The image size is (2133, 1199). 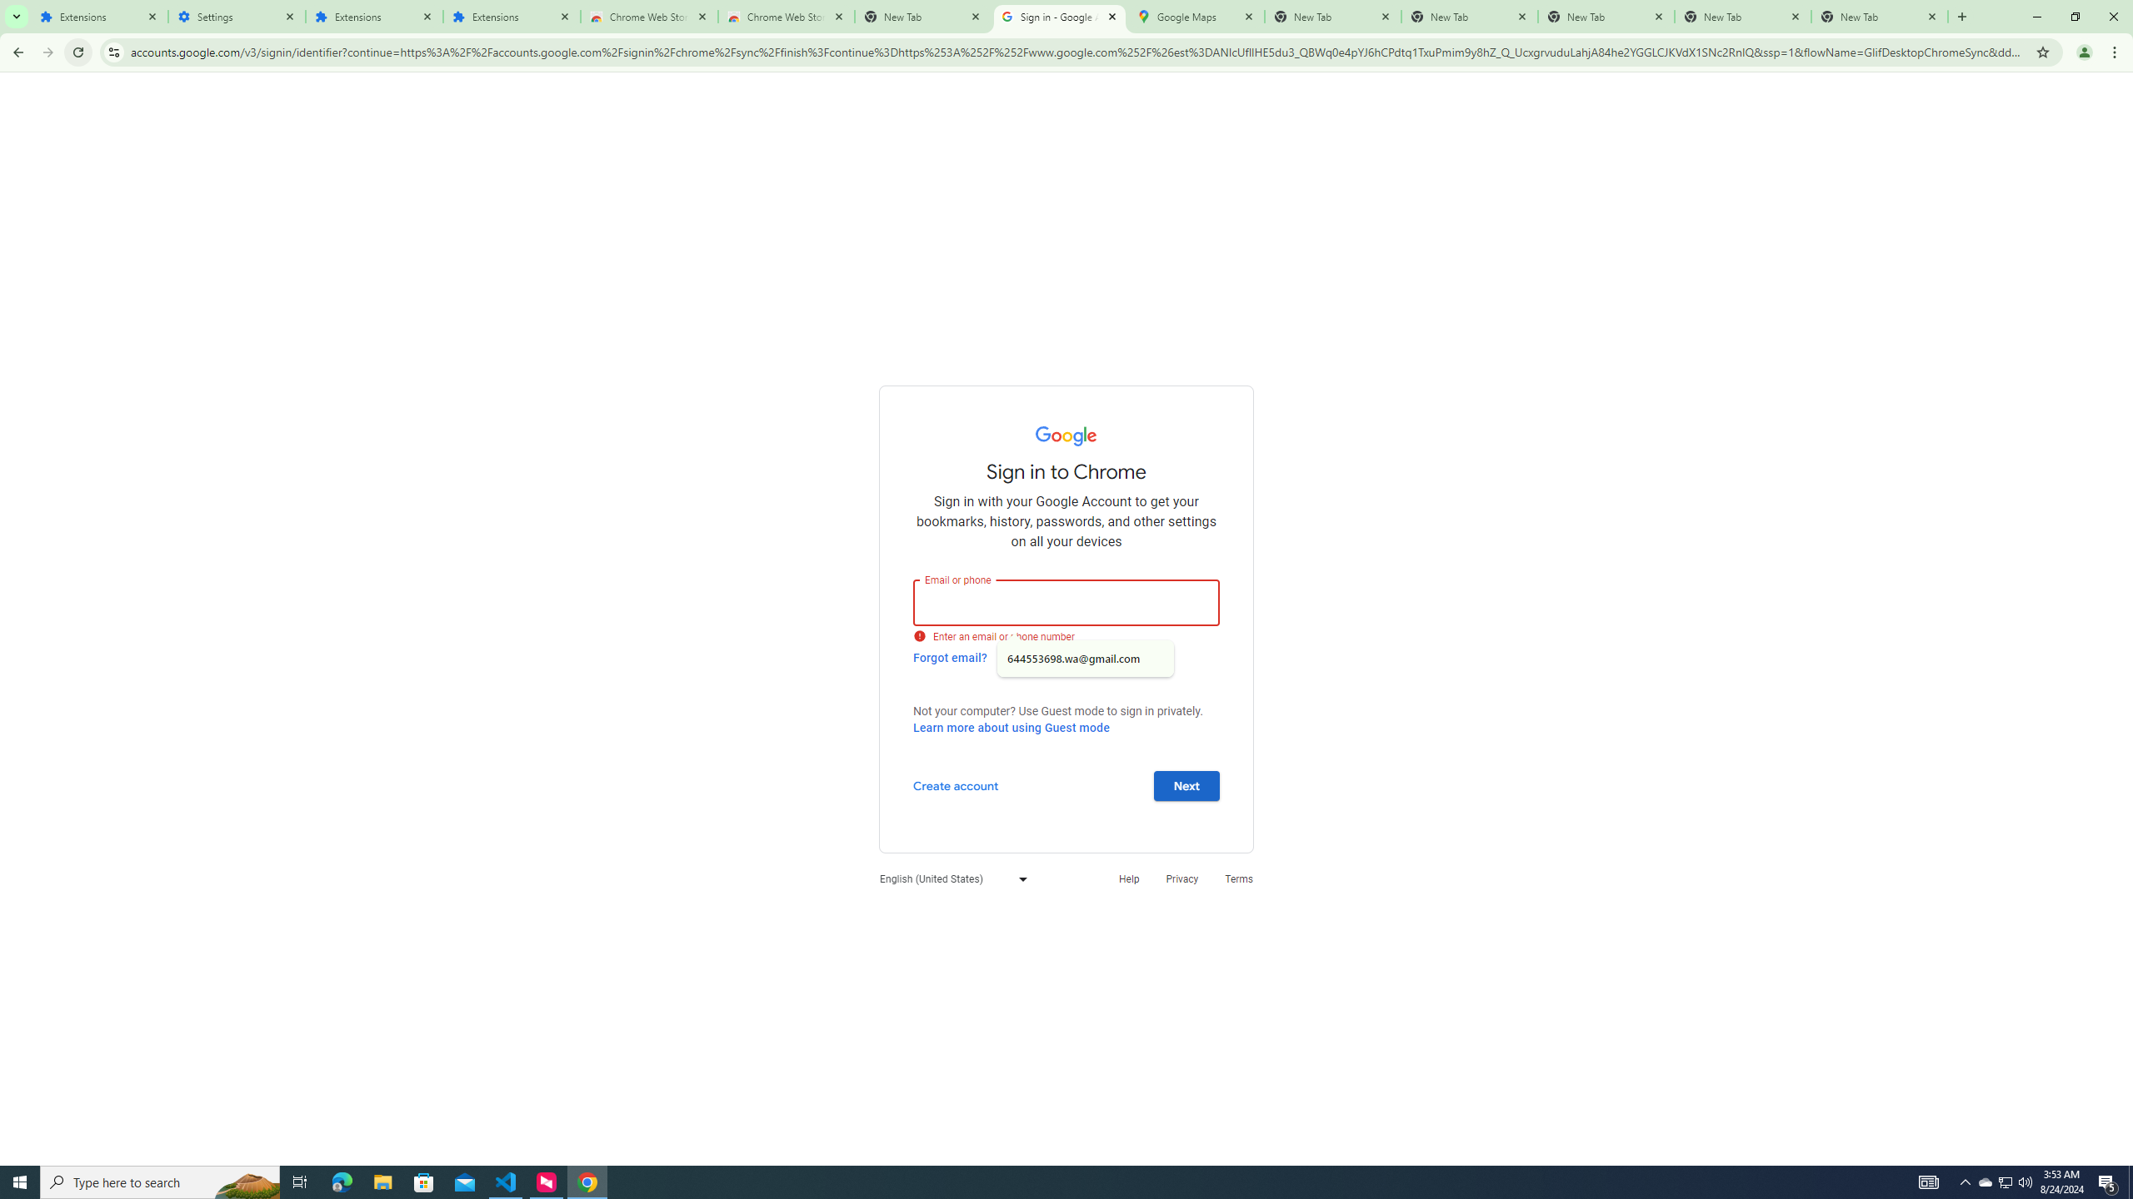 I want to click on Minimize, so click(x=2036, y=17).